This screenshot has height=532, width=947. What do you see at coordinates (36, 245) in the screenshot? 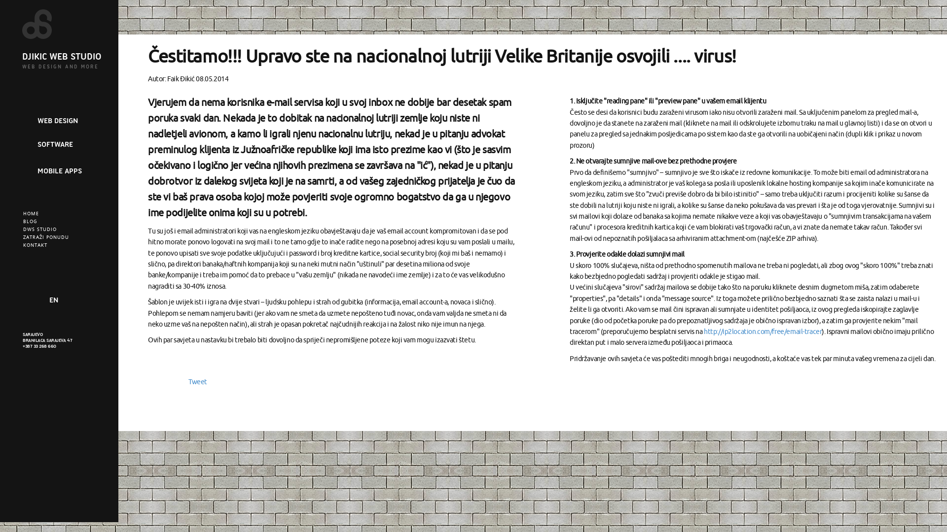
I see `KONTAKT` at bounding box center [36, 245].